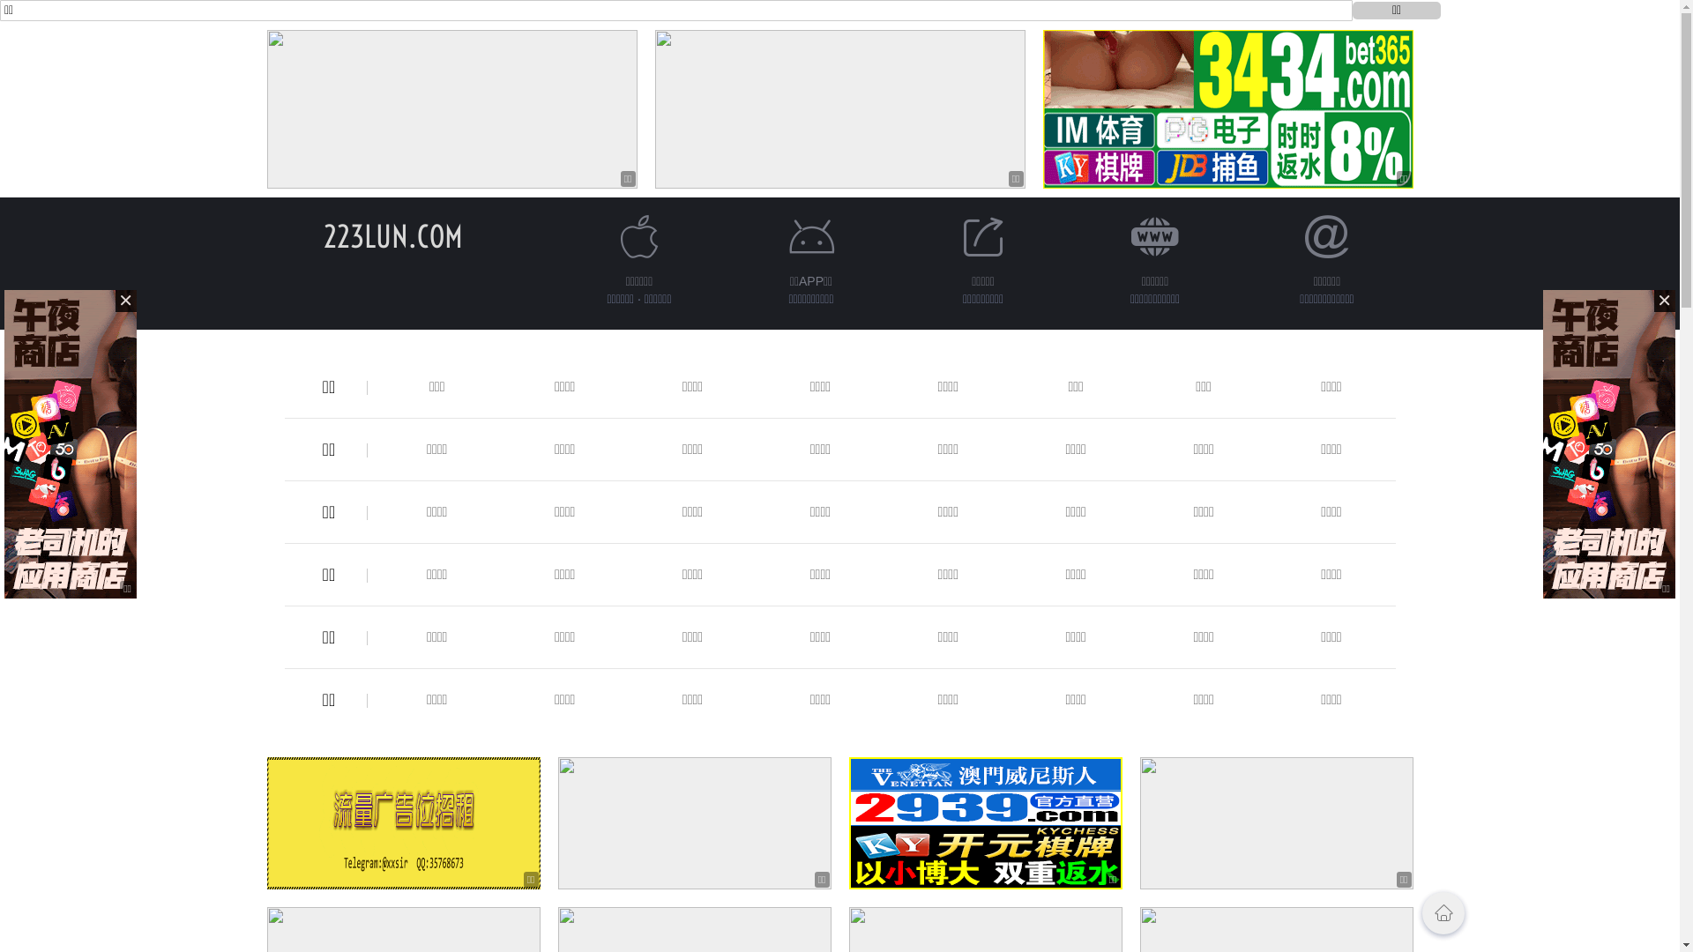  What do you see at coordinates (392, 236) in the screenshot?
I see `223LUN.COM` at bounding box center [392, 236].